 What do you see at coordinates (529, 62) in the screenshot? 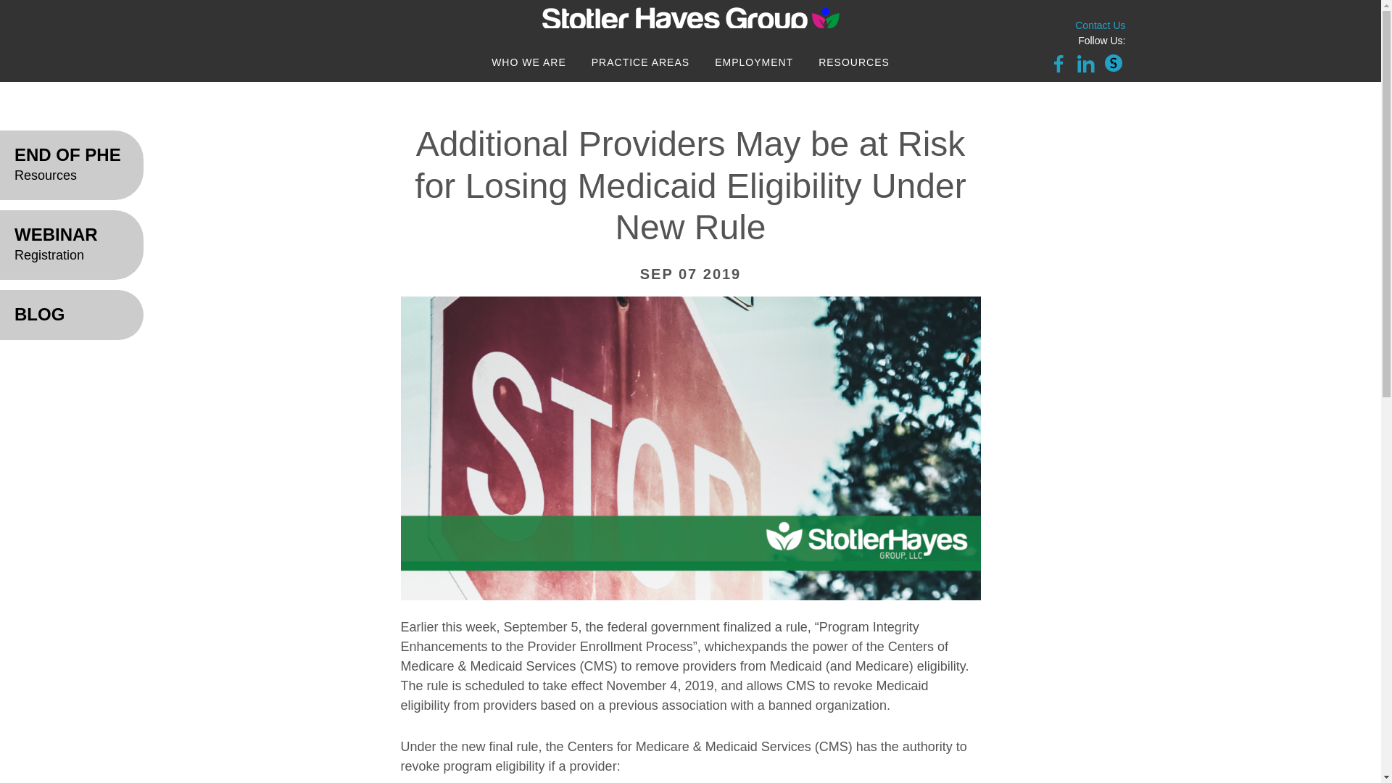
I see `WHO WE ARE` at bounding box center [529, 62].